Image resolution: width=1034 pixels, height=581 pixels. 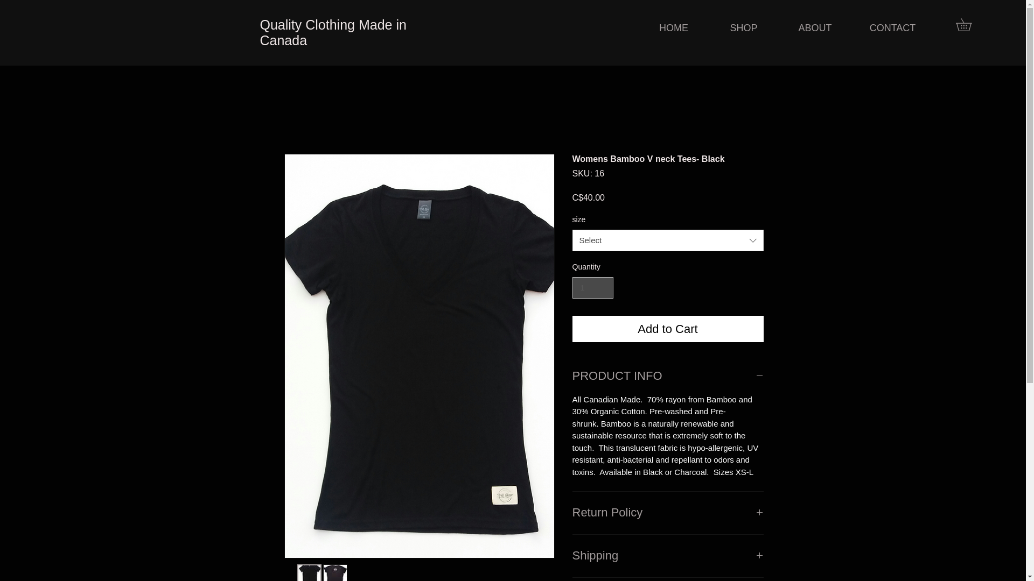 What do you see at coordinates (667, 513) in the screenshot?
I see `Return Policy` at bounding box center [667, 513].